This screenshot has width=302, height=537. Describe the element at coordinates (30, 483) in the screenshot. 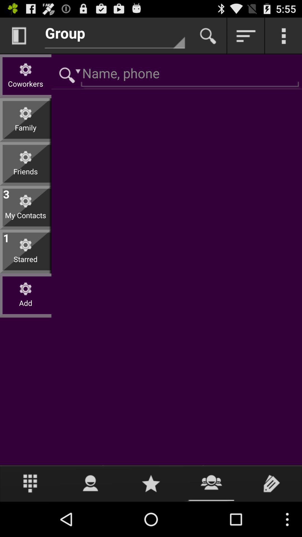

I see `open menu` at that location.